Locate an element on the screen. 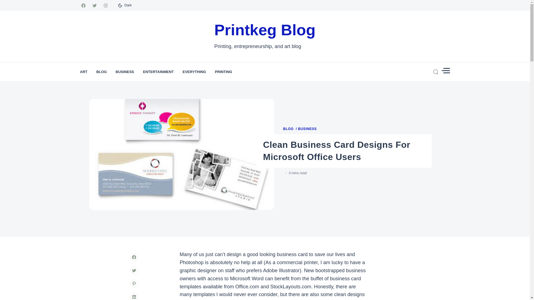  ENTERTAINMENT is located at coordinates (158, 72).